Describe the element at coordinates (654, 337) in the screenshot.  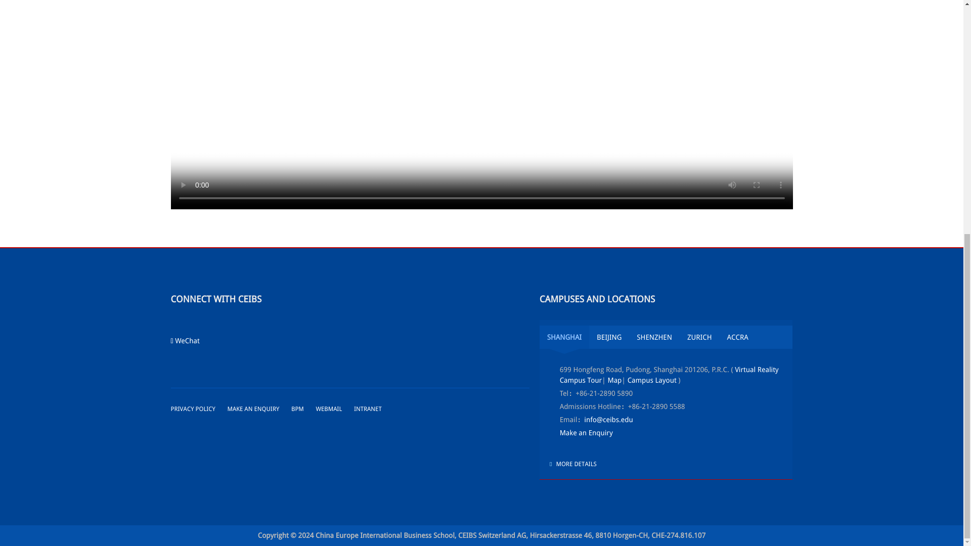
I see `SHENZHEN` at that location.